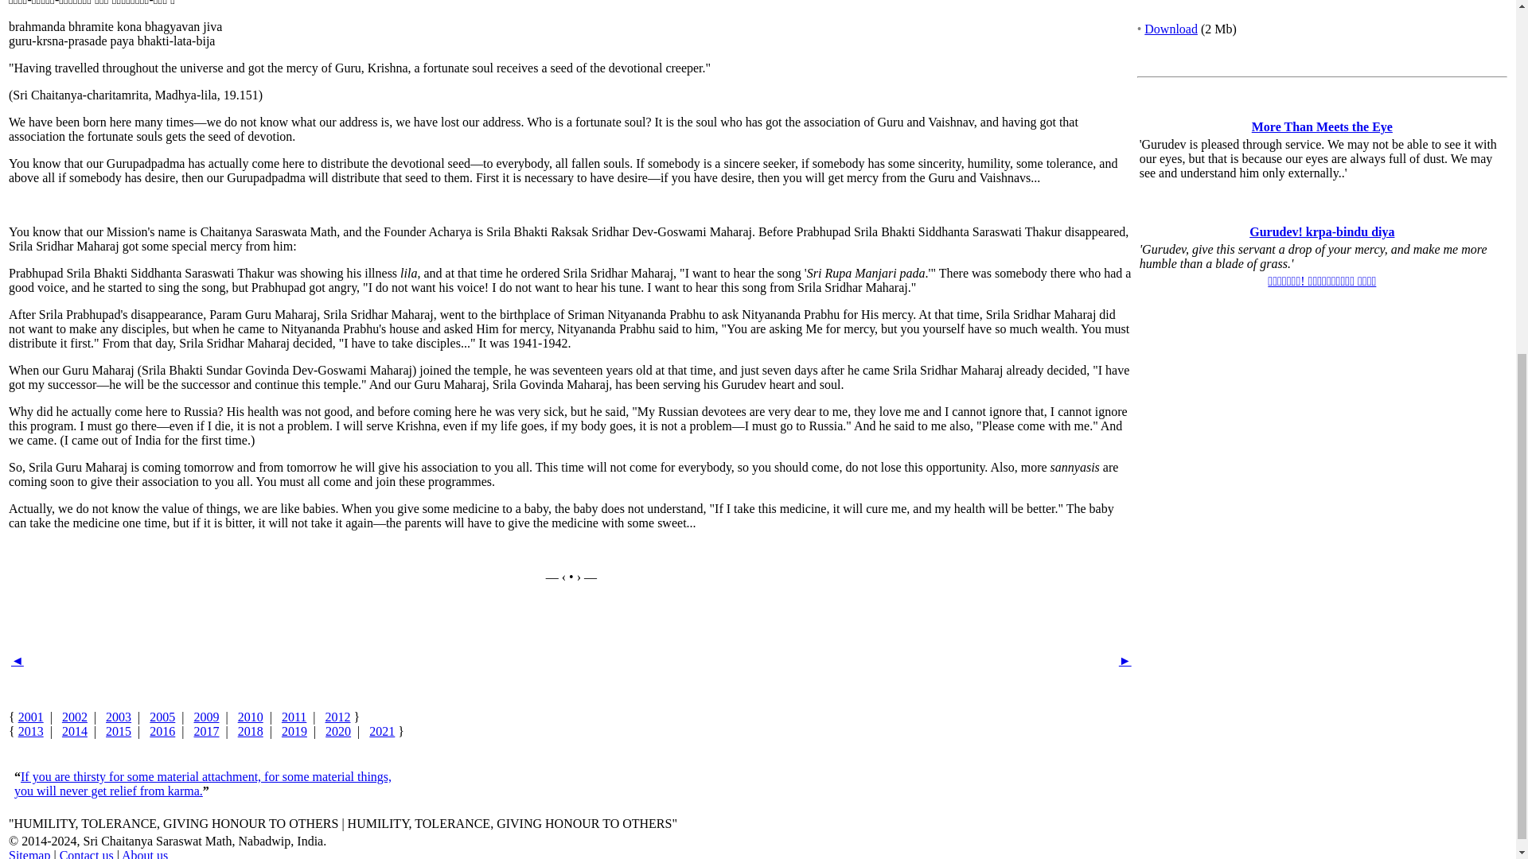 Image resolution: width=1528 pixels, height=859 pixels. What do you see at coordinates (31, 731) in the screenshot?
I see `2013` at bounding box center [31, 731].